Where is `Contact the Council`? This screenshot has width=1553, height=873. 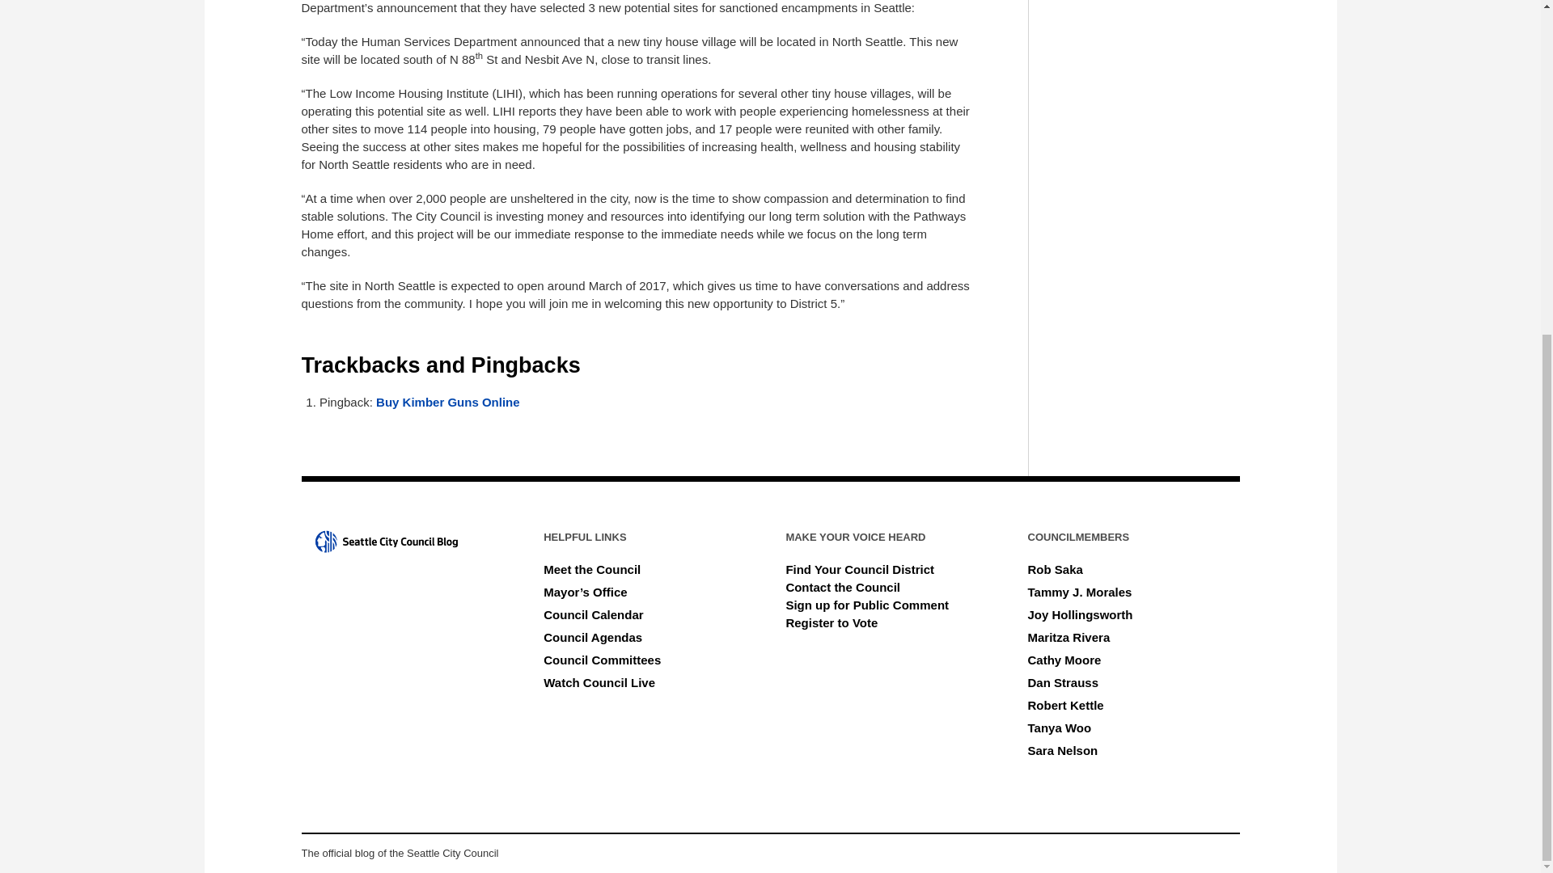
Contact the Council is located at coordinates (843, 587).